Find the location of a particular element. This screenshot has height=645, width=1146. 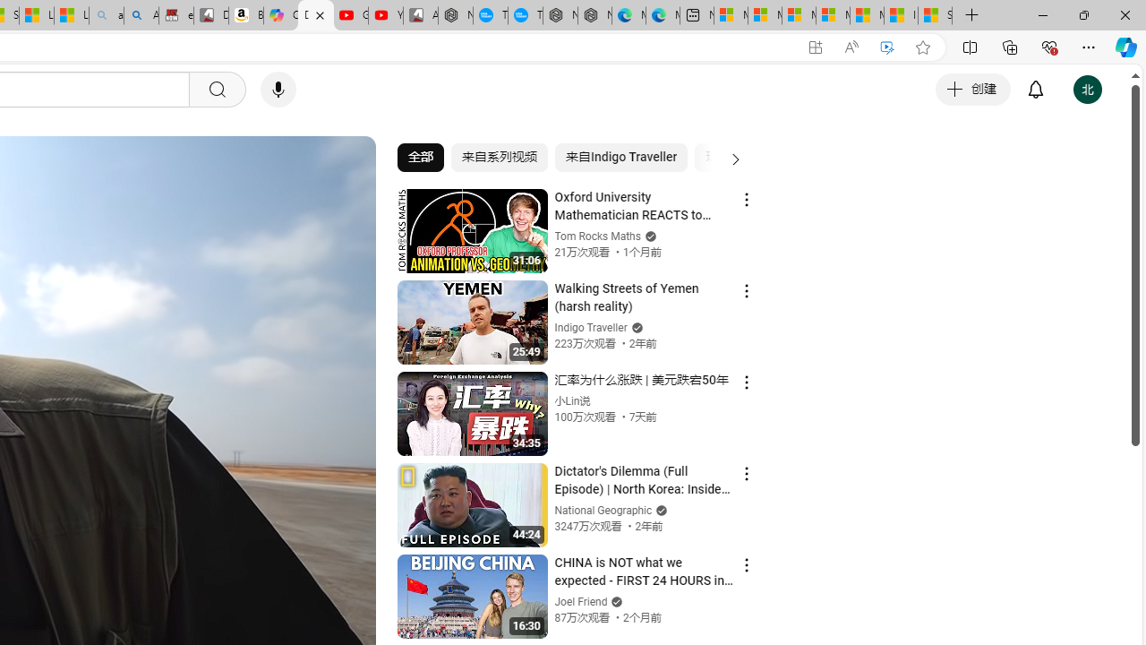

Microsoft account | Microsoft Account Privacy Settings is located at coordinates (765, 16).